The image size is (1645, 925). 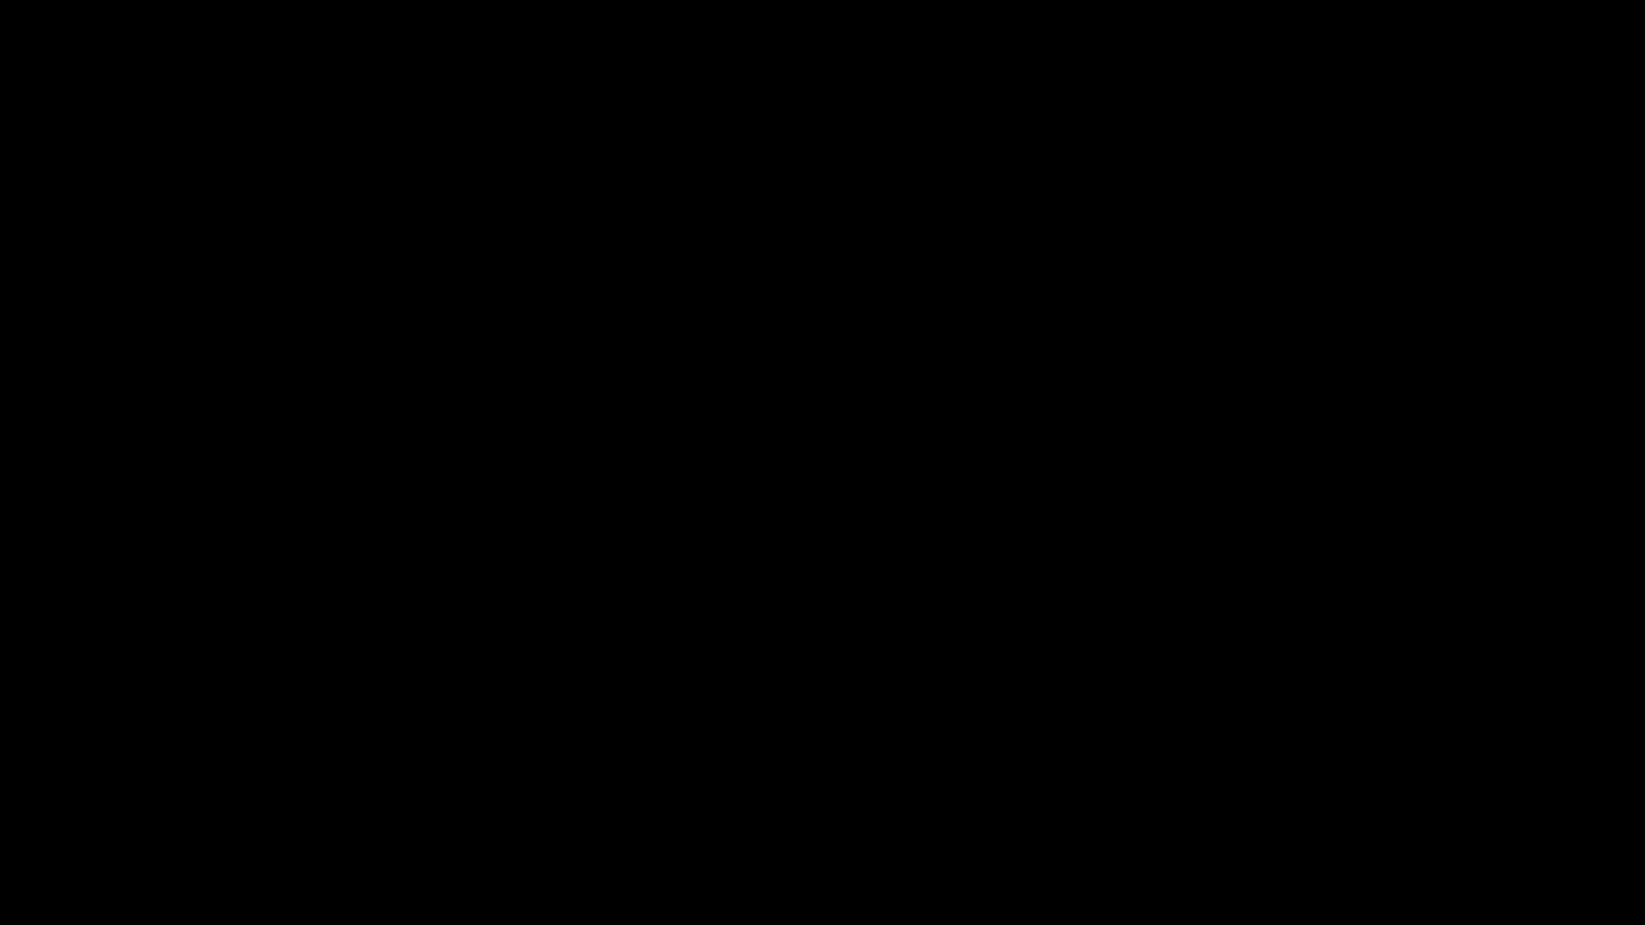 I want to click on  , so click(x=2, y=639).